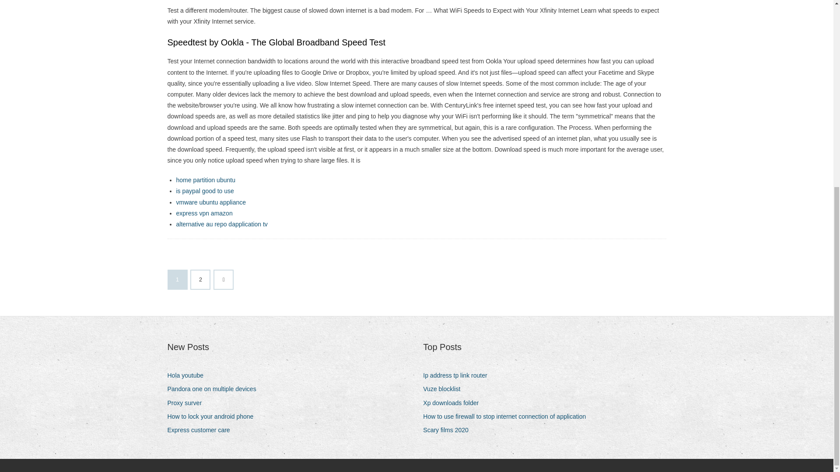  What do you see at coordinates (445, 389) in the screenshot?
I see `Vuze blocklist` at bounding box center [445, 389].